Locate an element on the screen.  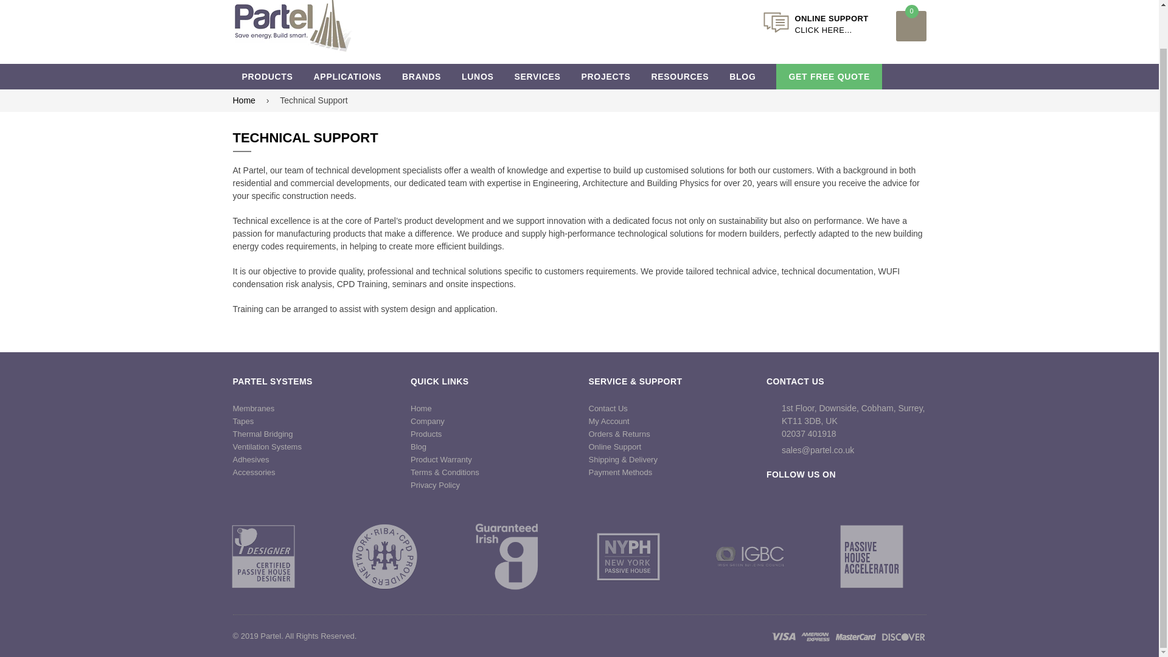
Back to the home page is located at coordinates (246, 101).